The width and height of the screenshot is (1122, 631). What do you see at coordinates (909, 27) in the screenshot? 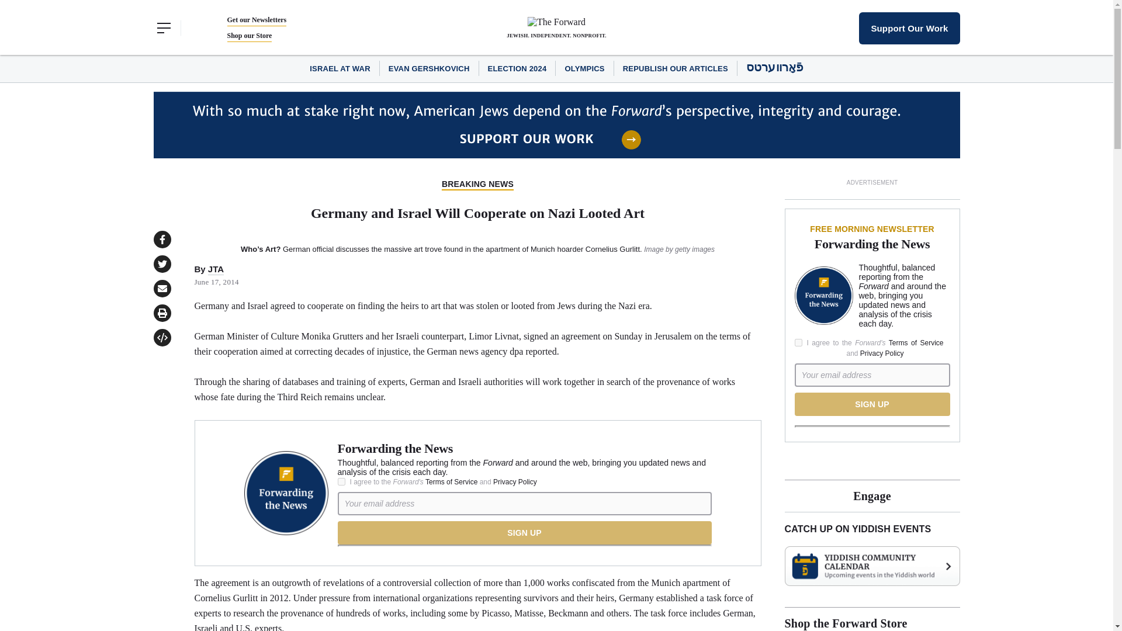
I see `Support Our Work` at bounding box center [909, 27].